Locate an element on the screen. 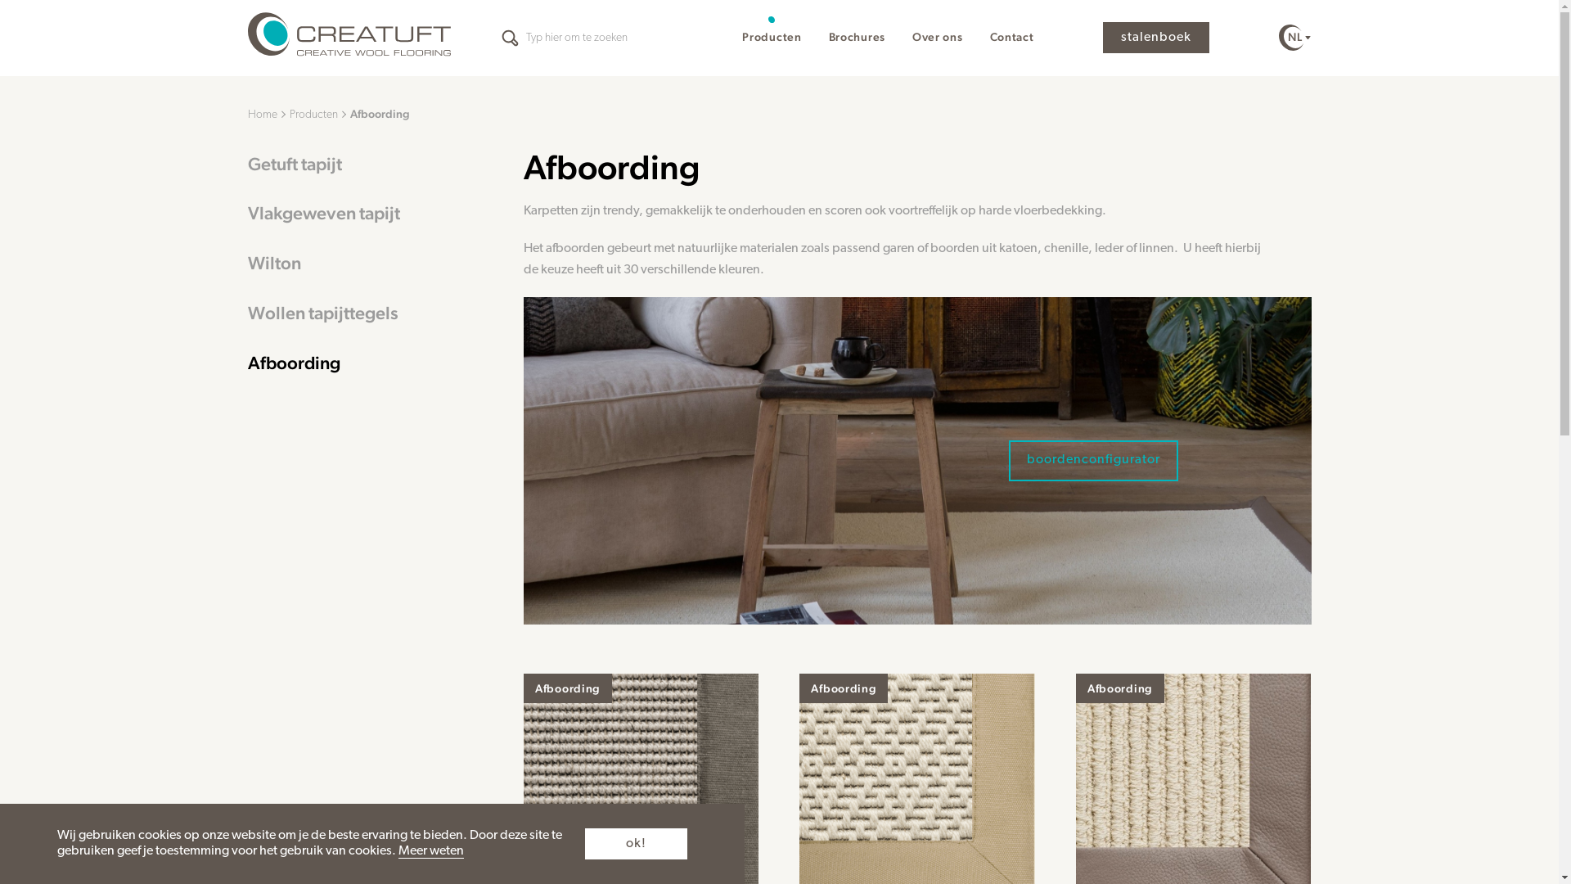  Brochures is located at coordinates (858, 37).